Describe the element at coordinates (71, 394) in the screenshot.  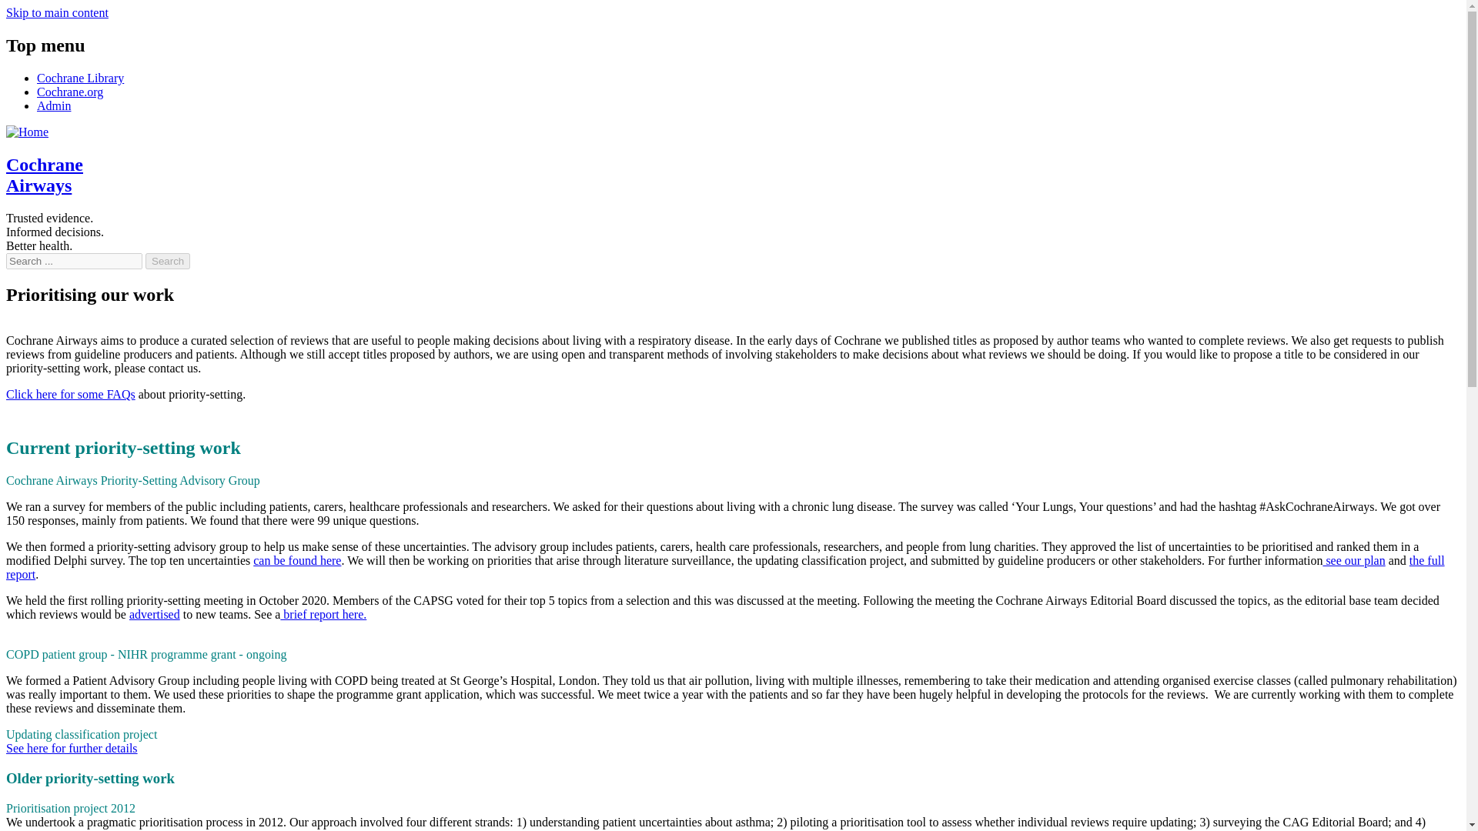
I see `Click here for some FAQs` at that location.